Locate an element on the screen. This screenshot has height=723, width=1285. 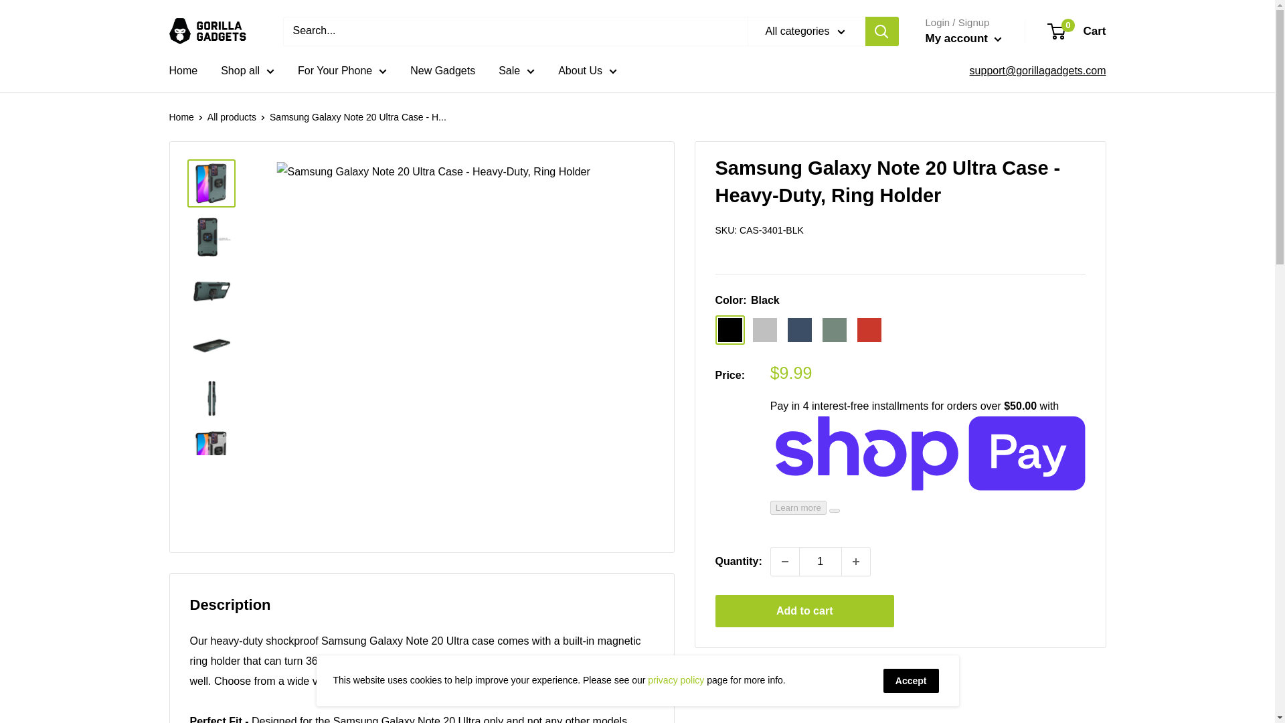
Blue-Navy is located at coordinates (798, 329).